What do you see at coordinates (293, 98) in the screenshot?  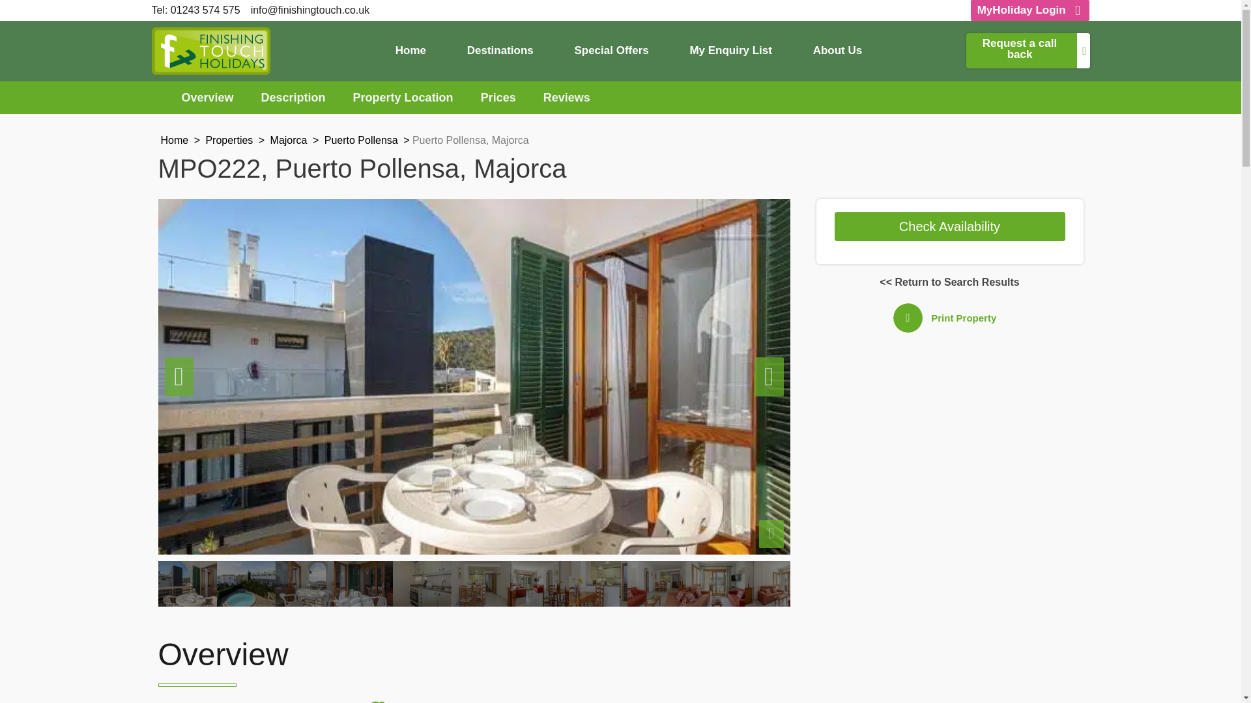 I see `Description` at bounding box center [293, 98].